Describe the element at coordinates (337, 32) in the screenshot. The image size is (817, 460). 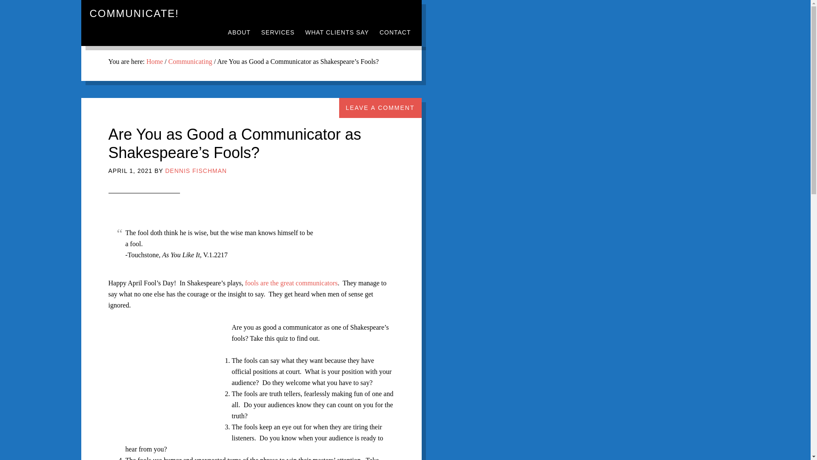
I see `WHAT CLIENTS SAY` at that location.